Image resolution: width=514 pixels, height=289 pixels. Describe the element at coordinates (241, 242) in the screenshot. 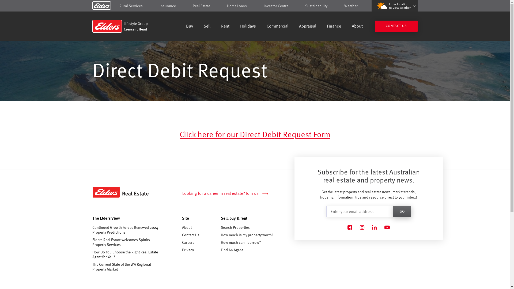

I see `How much can I borrow?` at that location.